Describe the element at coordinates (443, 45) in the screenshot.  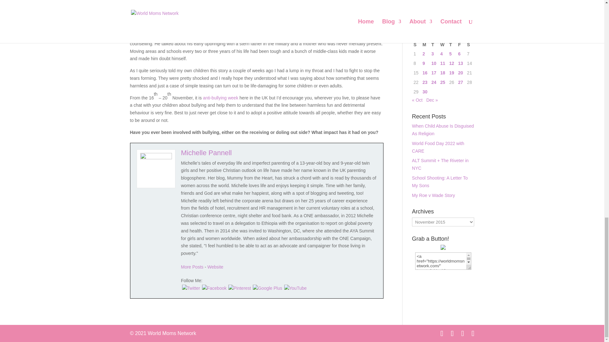
I see `Wednesday` at that location.